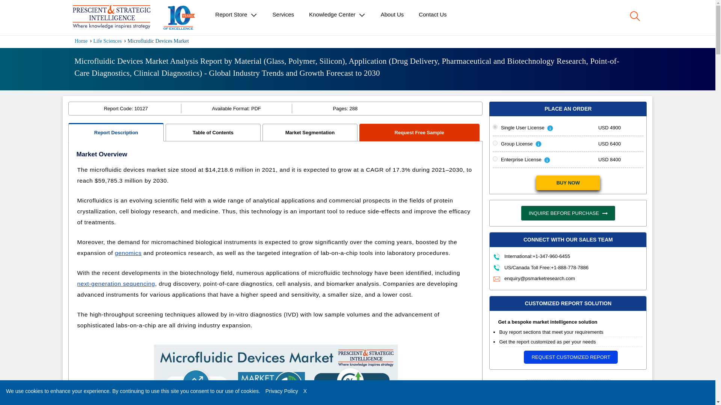  What do you see at coordinates (310, 132) in the screenshot?
I see `Market Segmentation` at bounding box center [310, 132].